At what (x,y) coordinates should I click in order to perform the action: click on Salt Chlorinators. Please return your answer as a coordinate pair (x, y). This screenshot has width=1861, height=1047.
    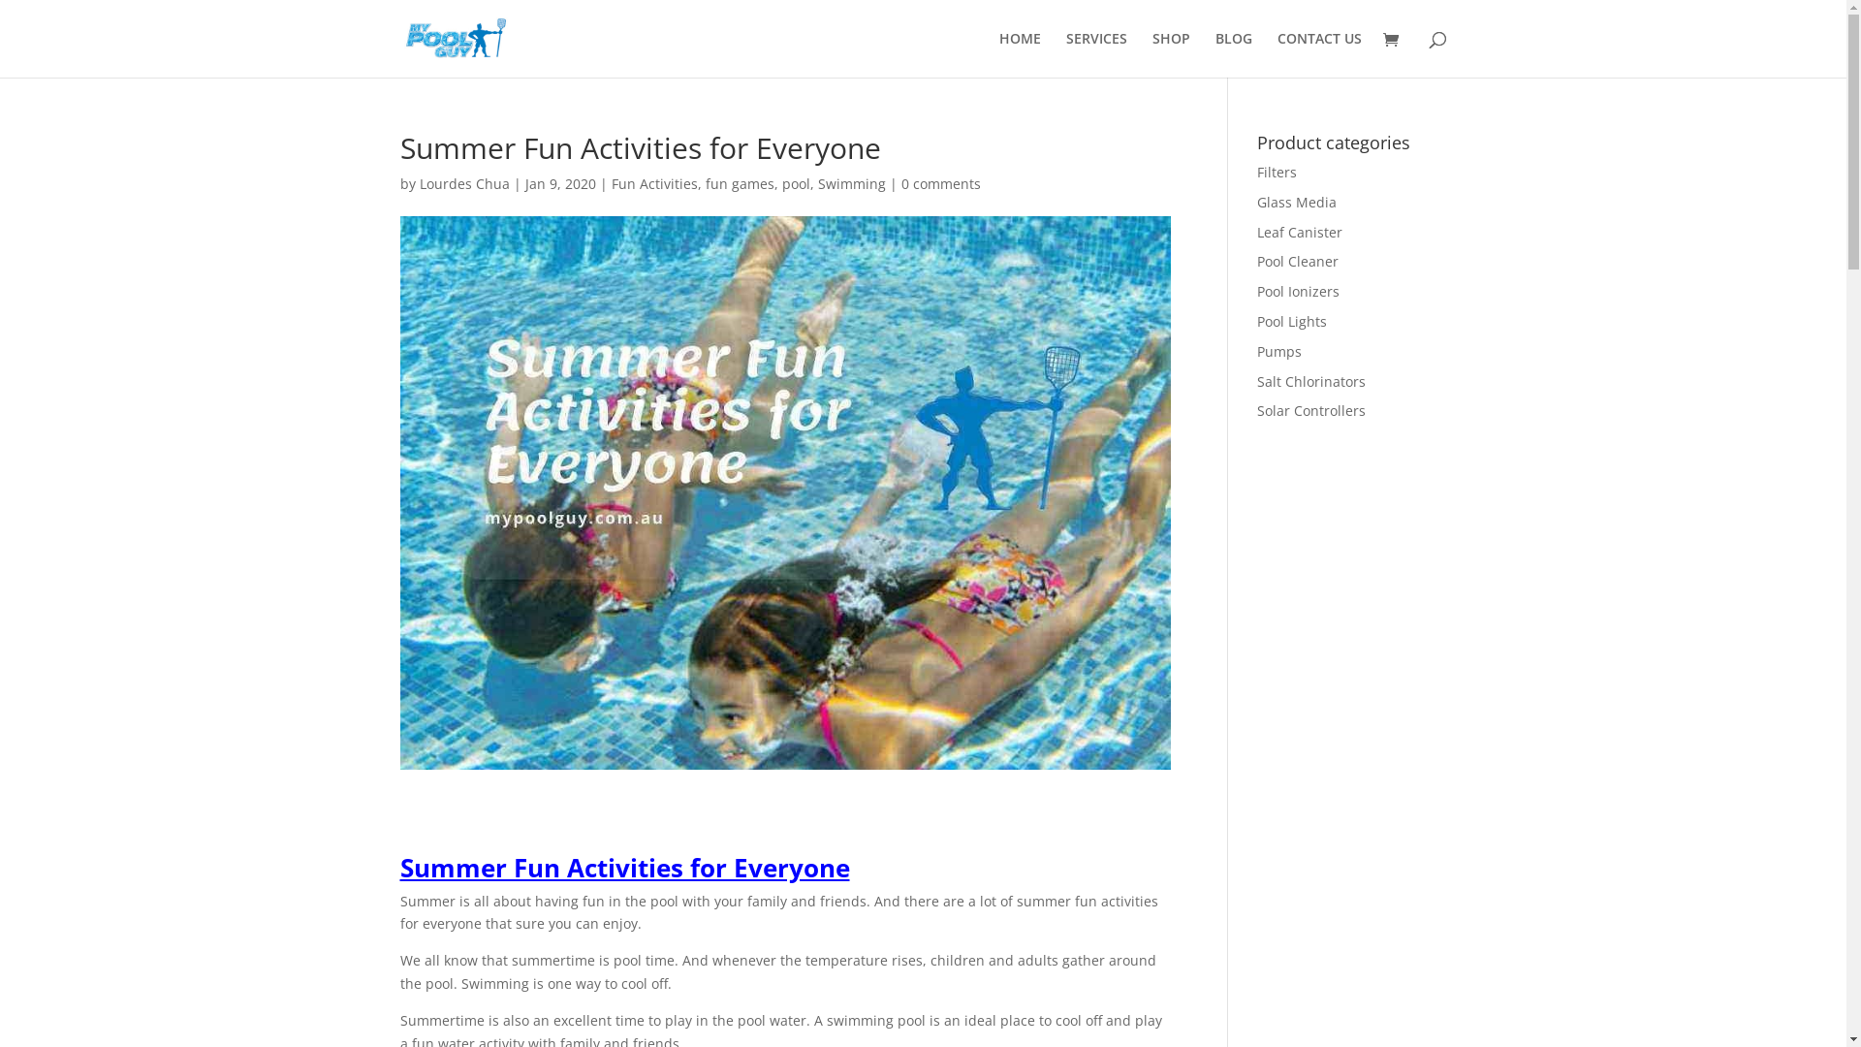
    Looking at the image, I should click on (1311, 382).